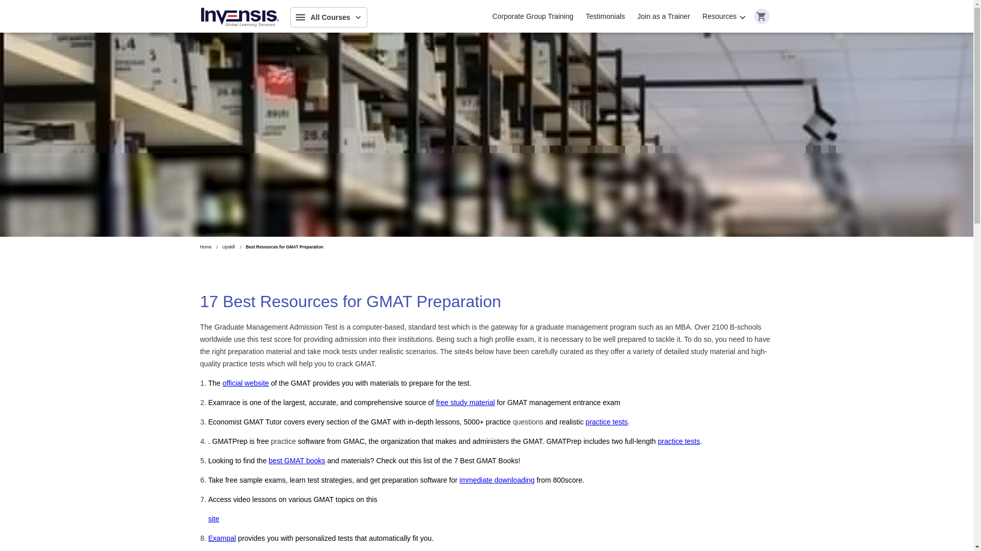 This screenshot has width=981, height=551. I want to click on best GMAT books, so click(297, 460).